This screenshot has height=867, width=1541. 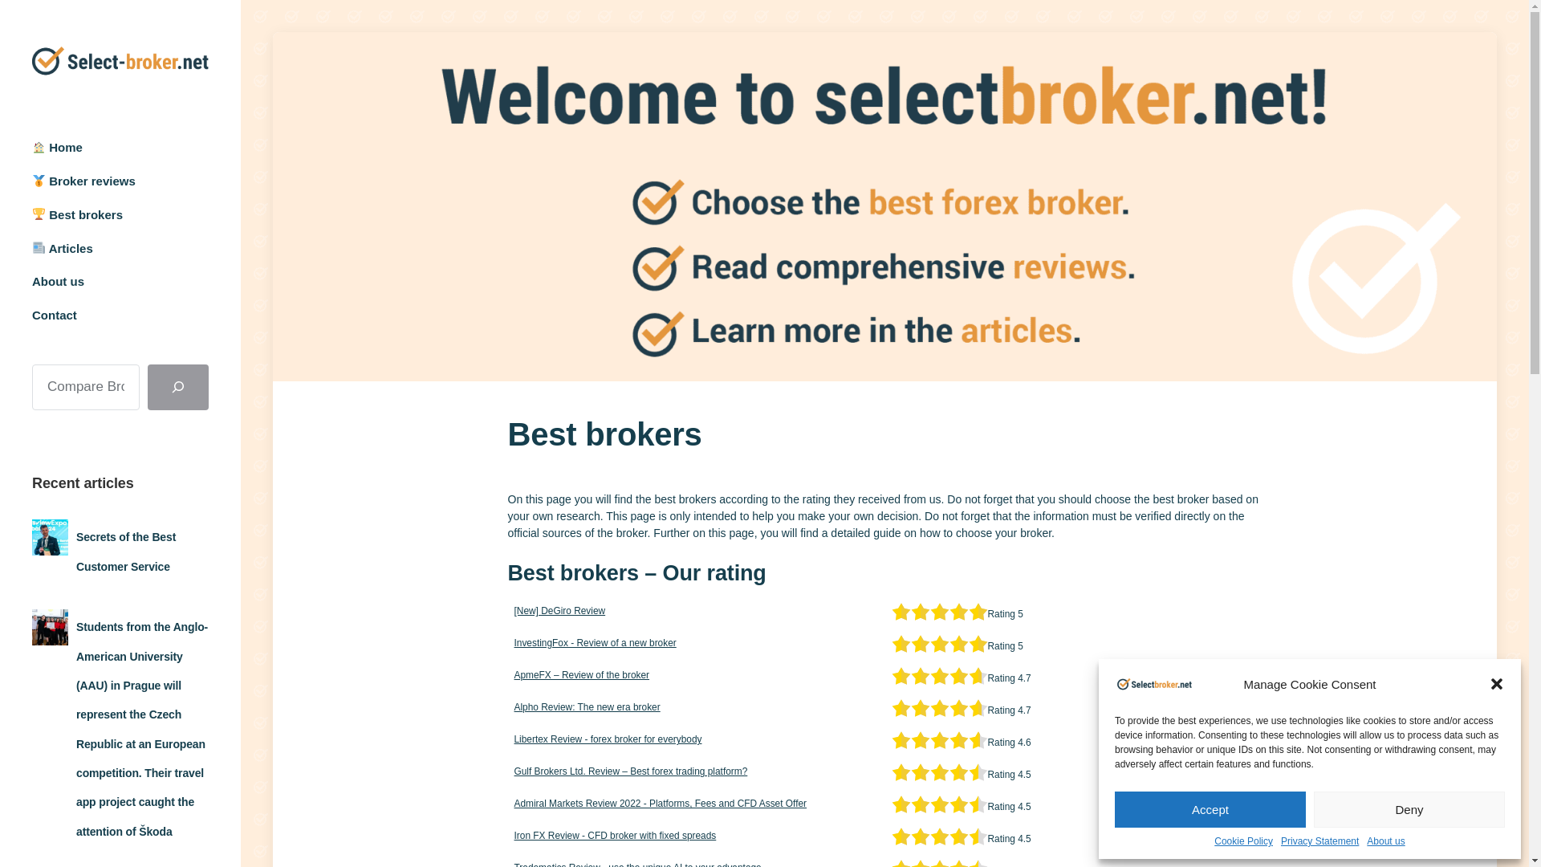 I want to click on Secrets of the Best Customer Service, so click(x=125, y=551).